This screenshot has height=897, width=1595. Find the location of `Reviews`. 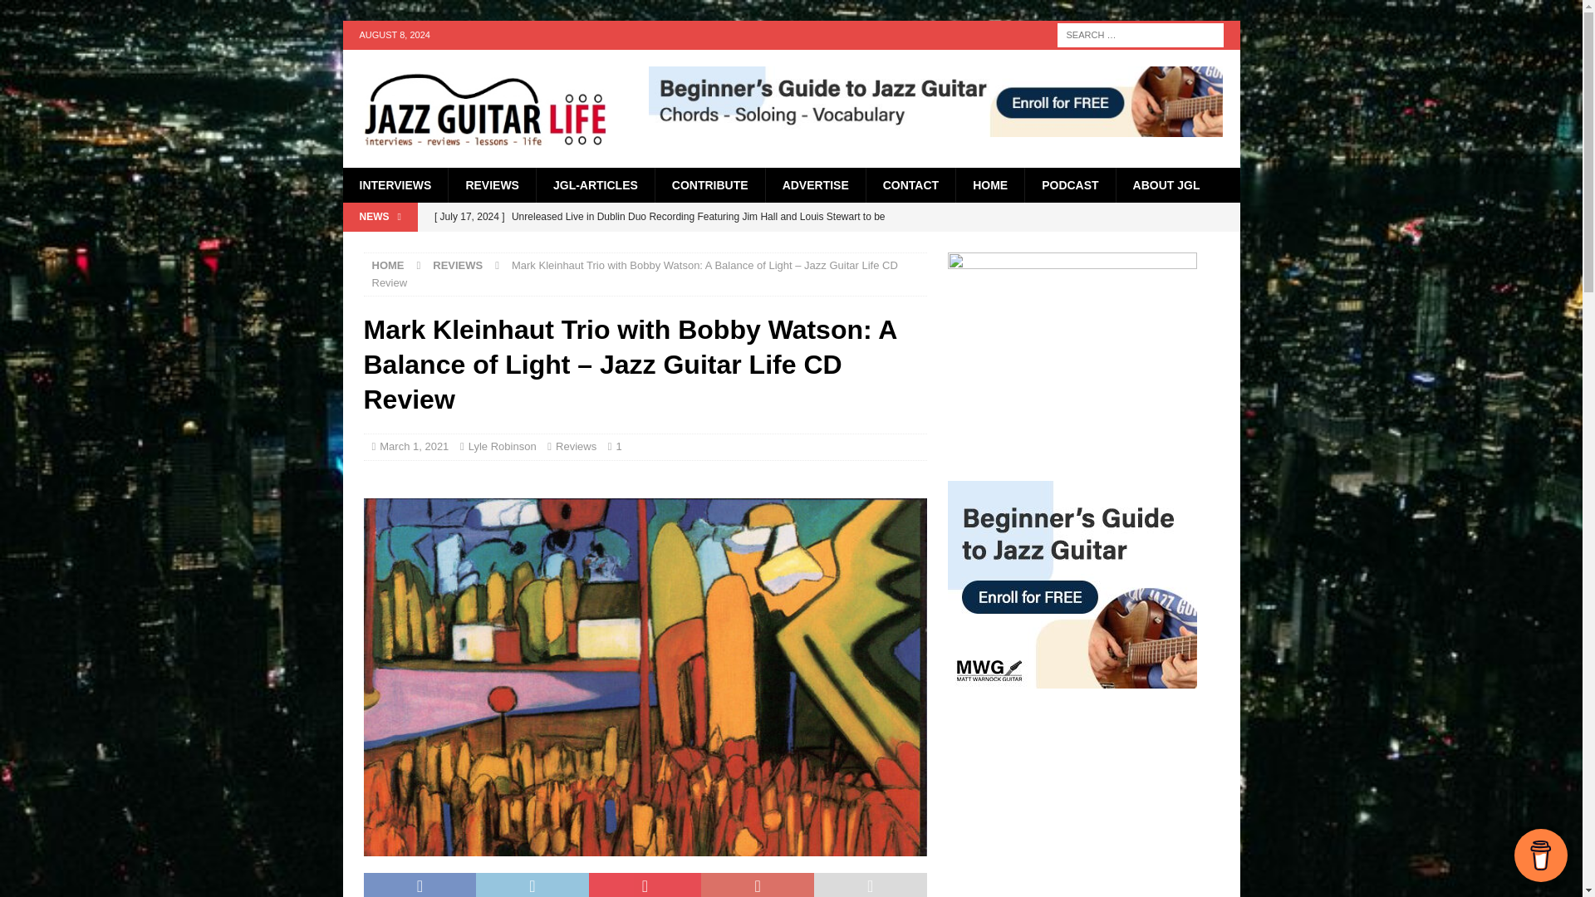

Reviews is located at coordinates (576, 447).